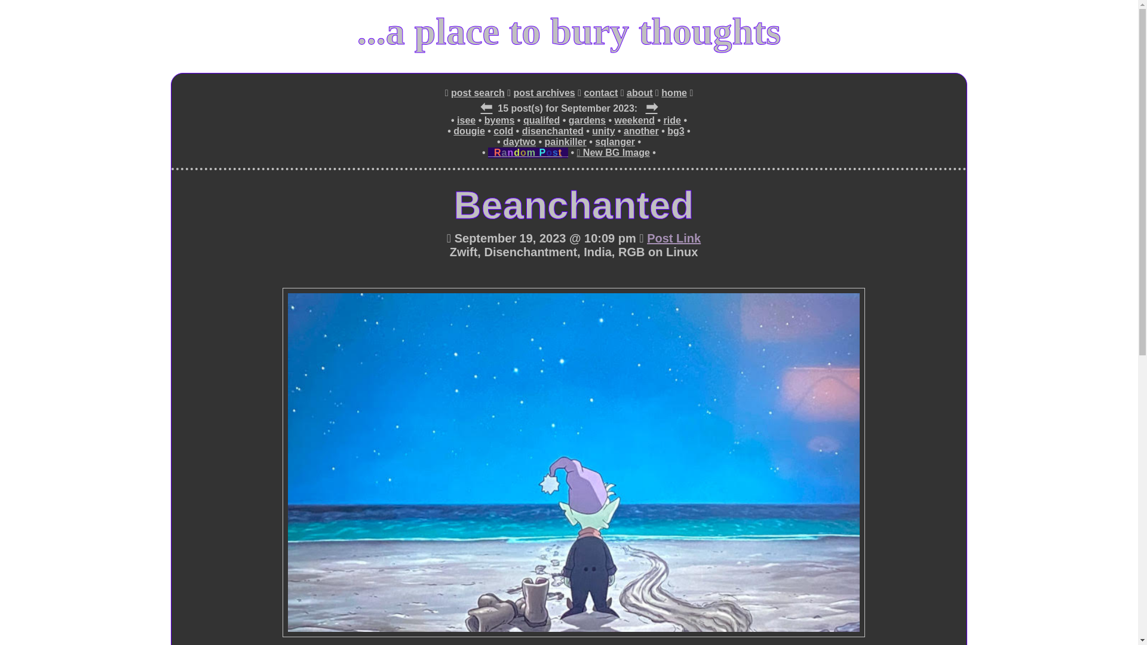 This screenshot has width=1147, height=645. Describe the element at coordinates (674, 93) in the screenshot. I see `home` at that location.